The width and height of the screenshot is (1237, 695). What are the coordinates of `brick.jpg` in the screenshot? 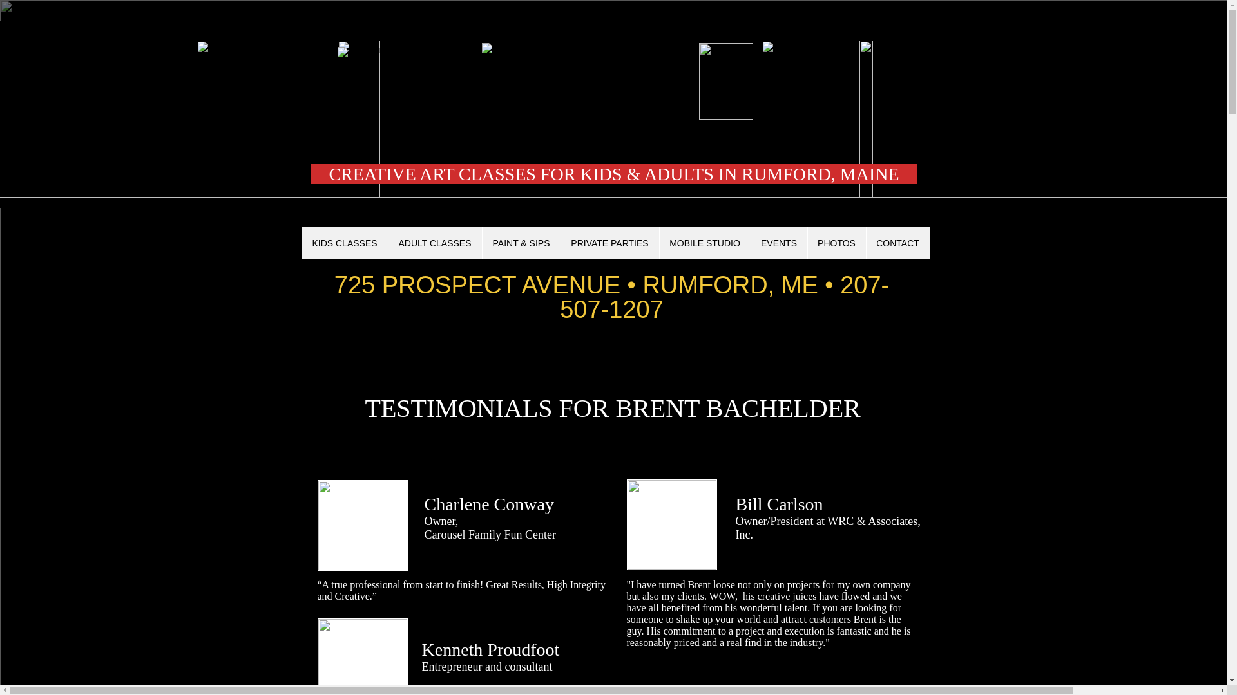 It's located at (189, 118).